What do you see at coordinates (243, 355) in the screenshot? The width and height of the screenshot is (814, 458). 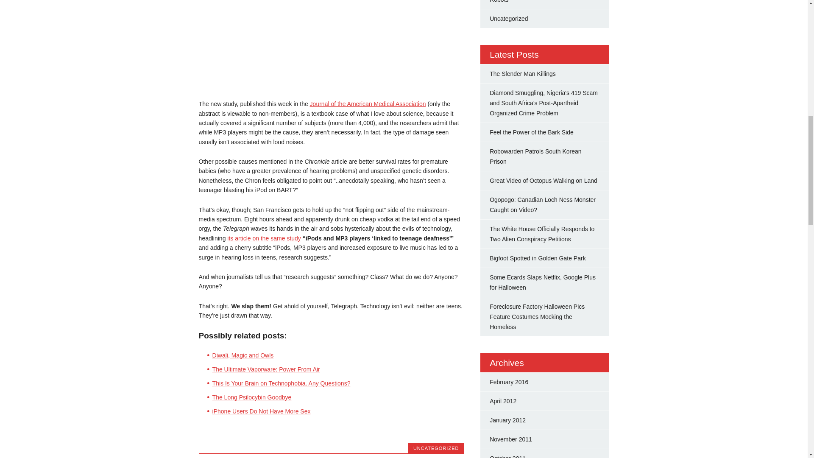 I see `Diwali, Magic and Owls` at bounding box center [243, 355].